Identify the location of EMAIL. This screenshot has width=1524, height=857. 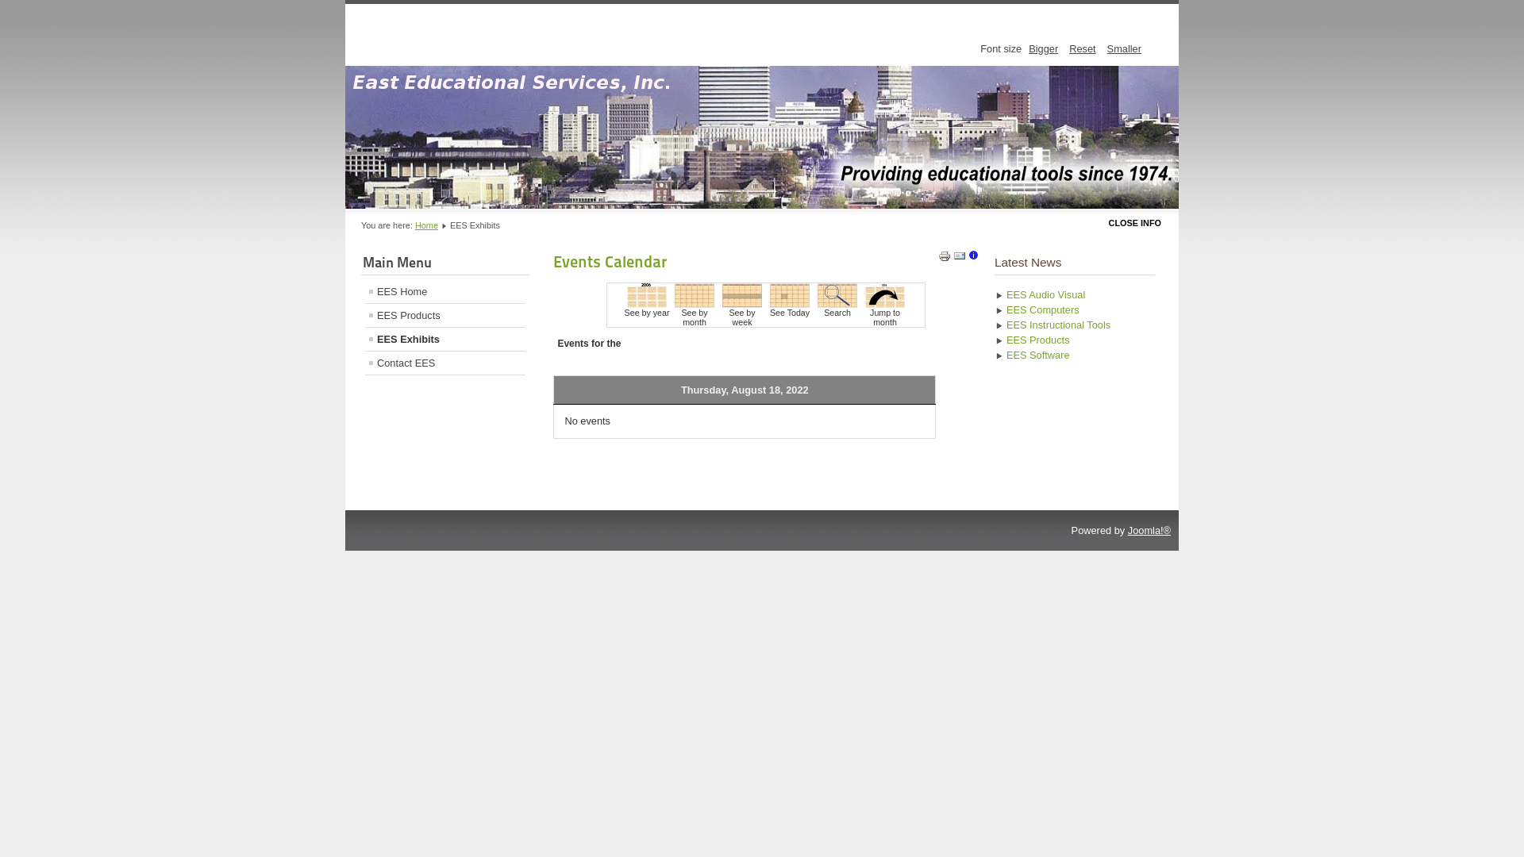
(960, 259).